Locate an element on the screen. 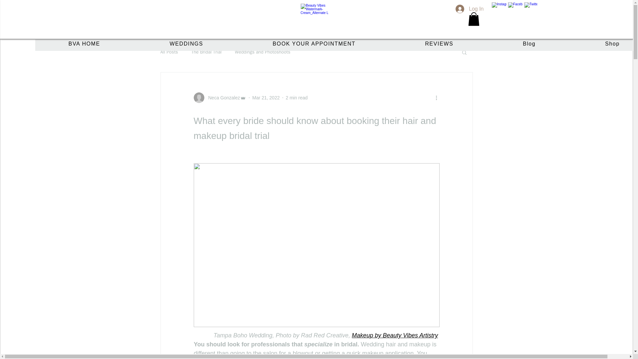  Shop is located at coordinates (605, 44).